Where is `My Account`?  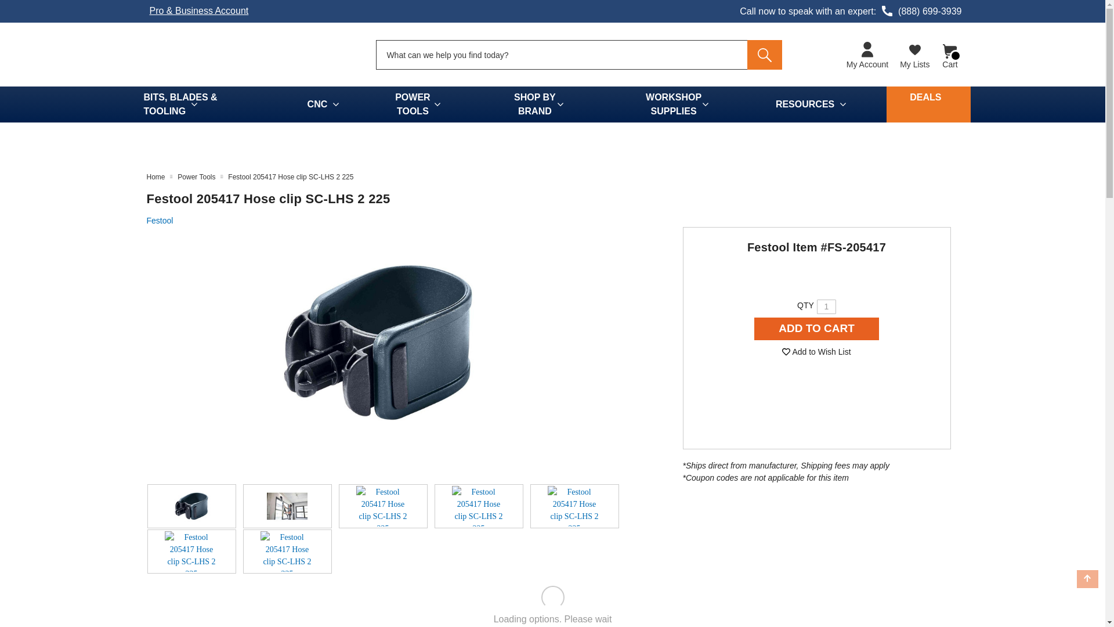
My Account is located at coordinates (867, 56).